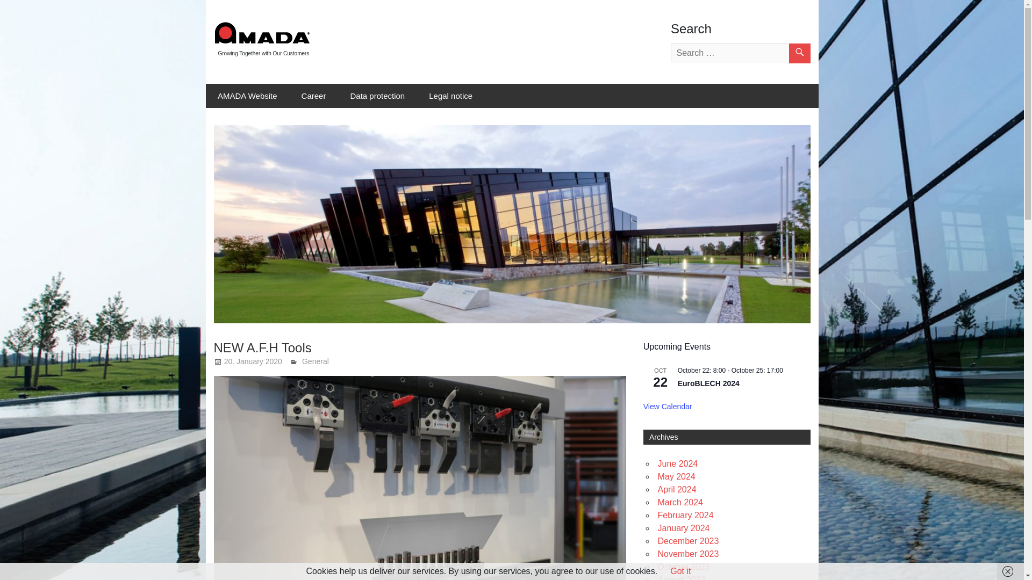 This screenshot has height=580, width=1032. Describe the element at coordinates (689, 554) in the screenshot. I see `November 2023` at that location.